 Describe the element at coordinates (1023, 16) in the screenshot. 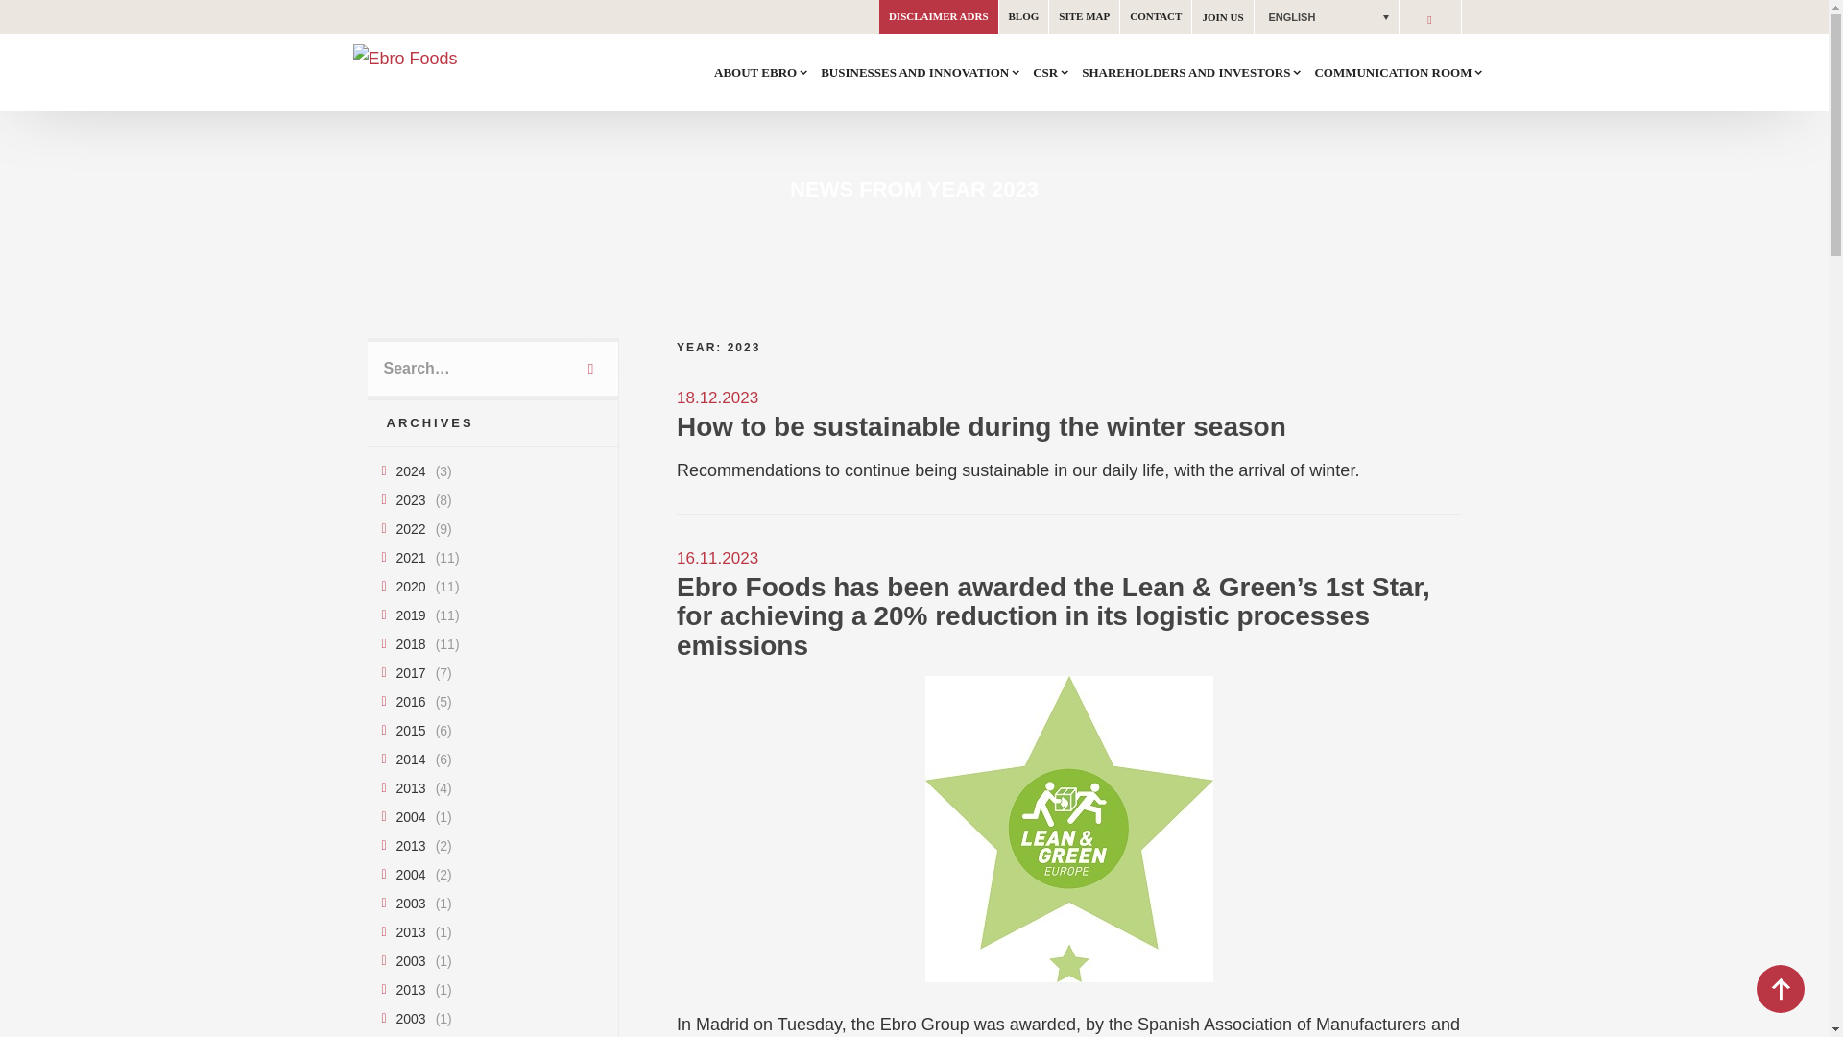

I see `BLOG` at that location.